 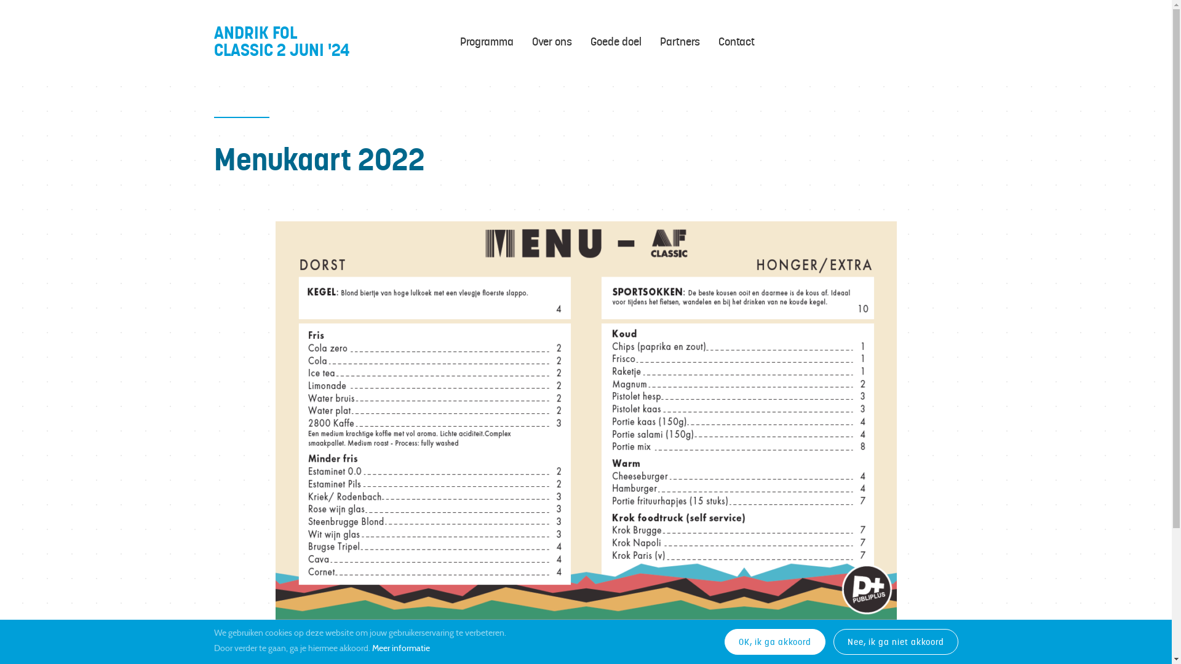 What do you see at coordinates (616, 42) in the screenshot?
I see `Goede doel` at bounding box center [616, 42].